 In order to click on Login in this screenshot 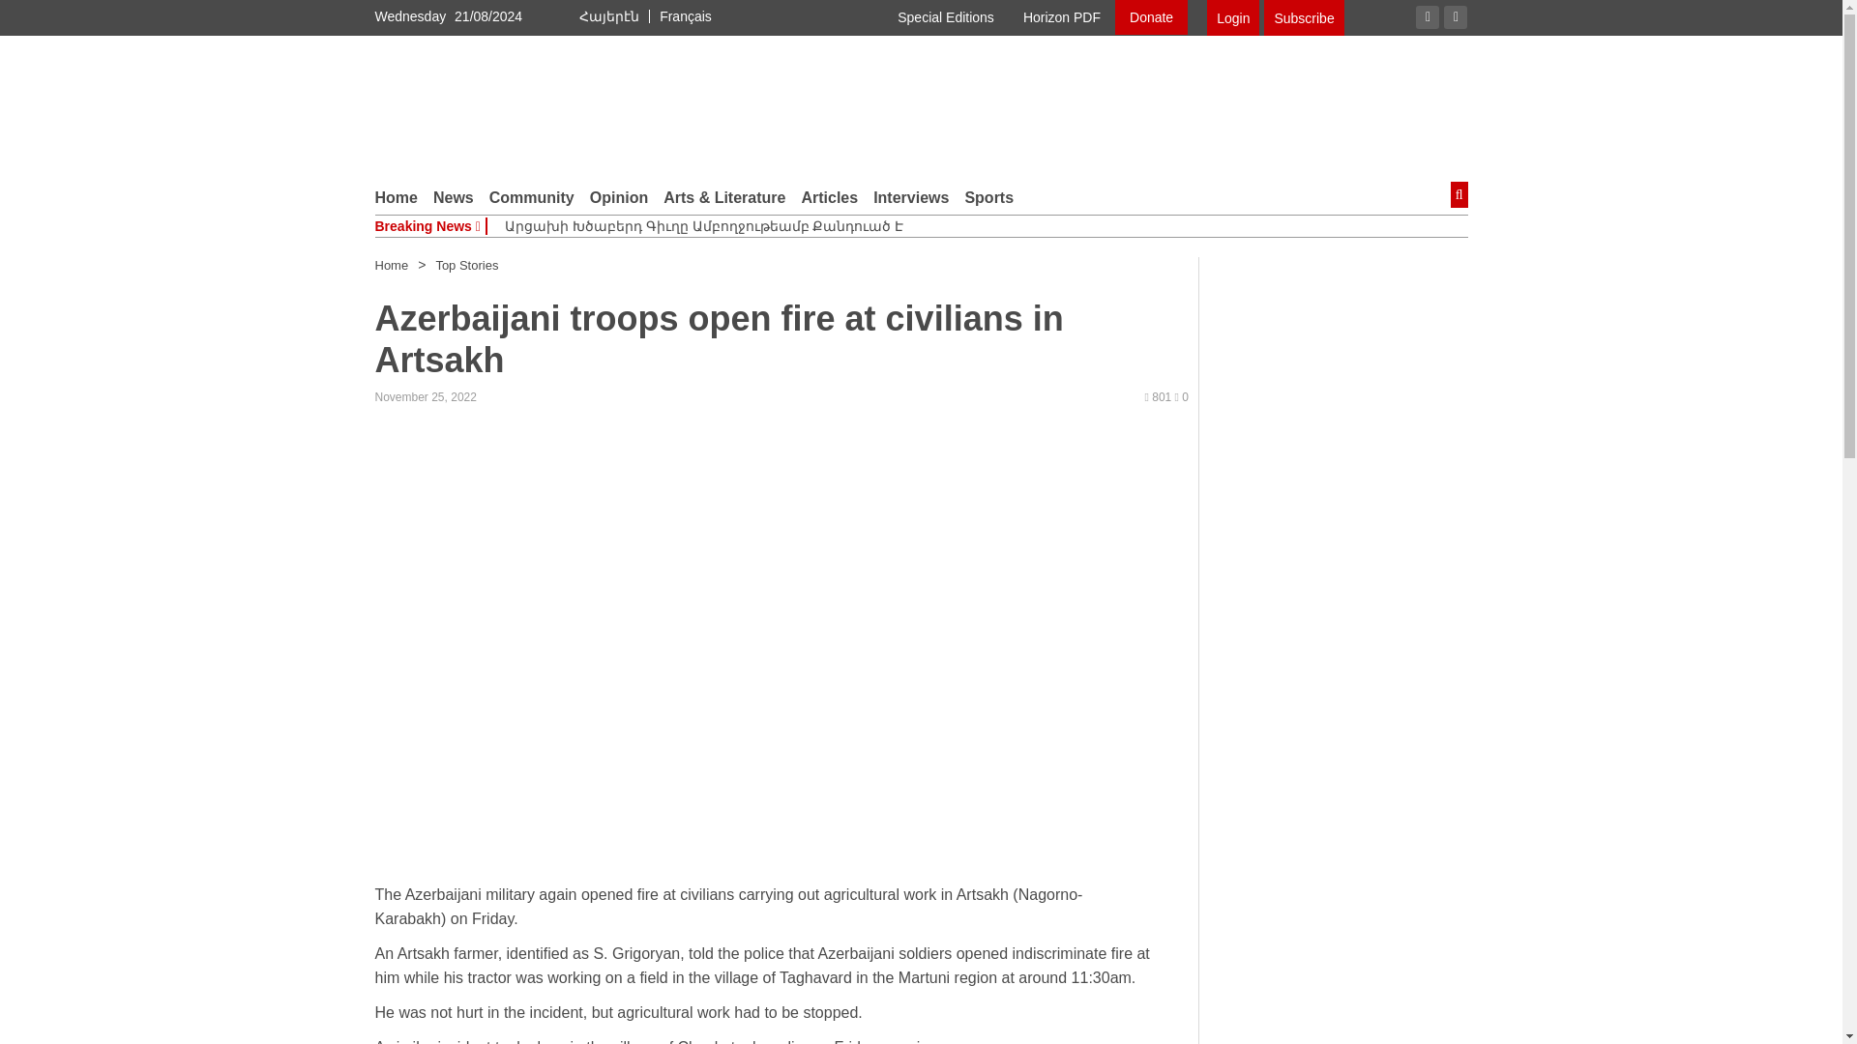, I will do `click(1232, 17)`.